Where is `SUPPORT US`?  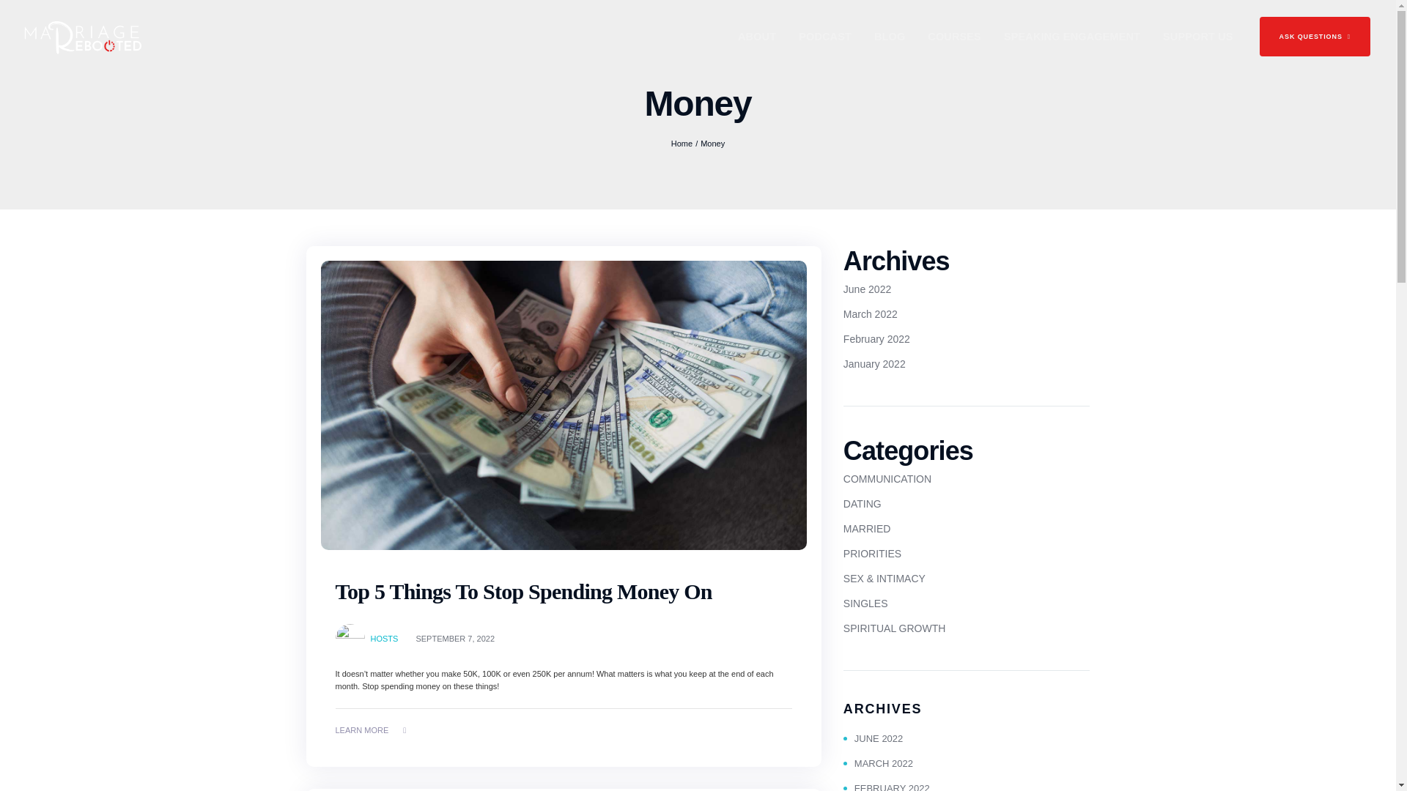 SUPPORT US is located at coordinates (1198, 37).